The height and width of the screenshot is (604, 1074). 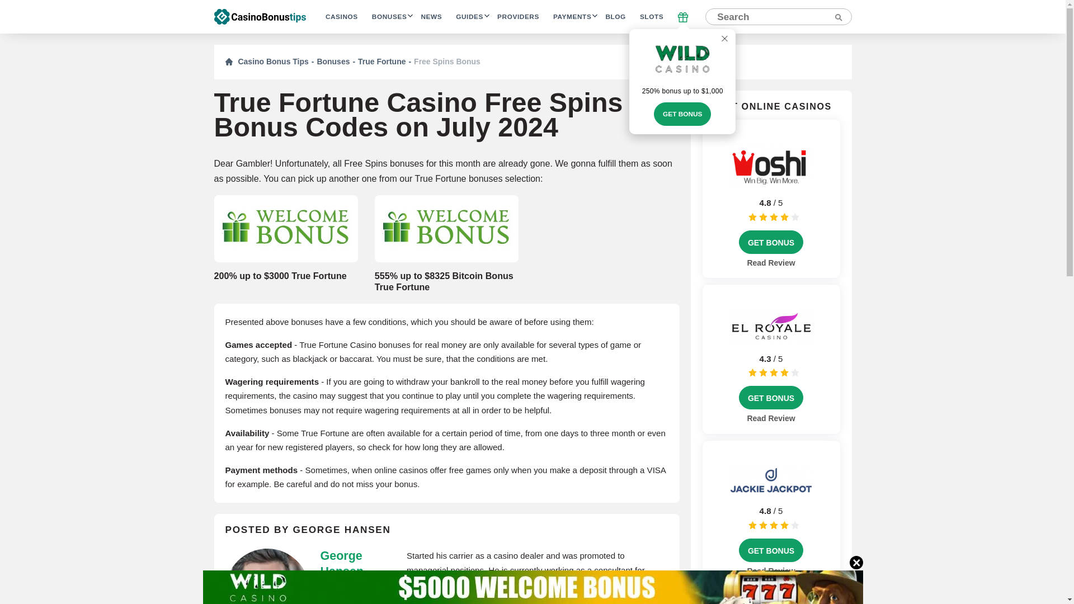 I want to click on BLOG, so click(x=615, y=17).